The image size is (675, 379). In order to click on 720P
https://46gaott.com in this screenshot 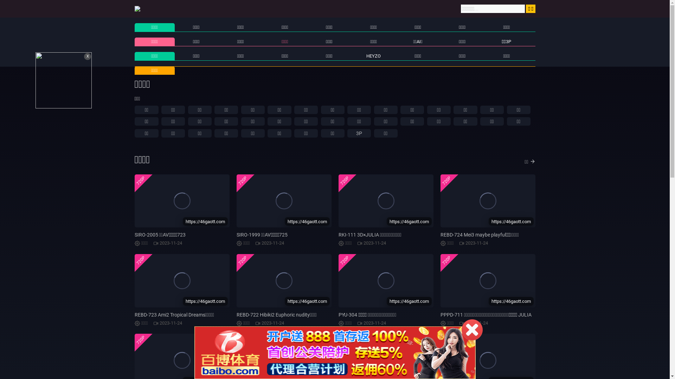, I will do `click(386, 201)`.